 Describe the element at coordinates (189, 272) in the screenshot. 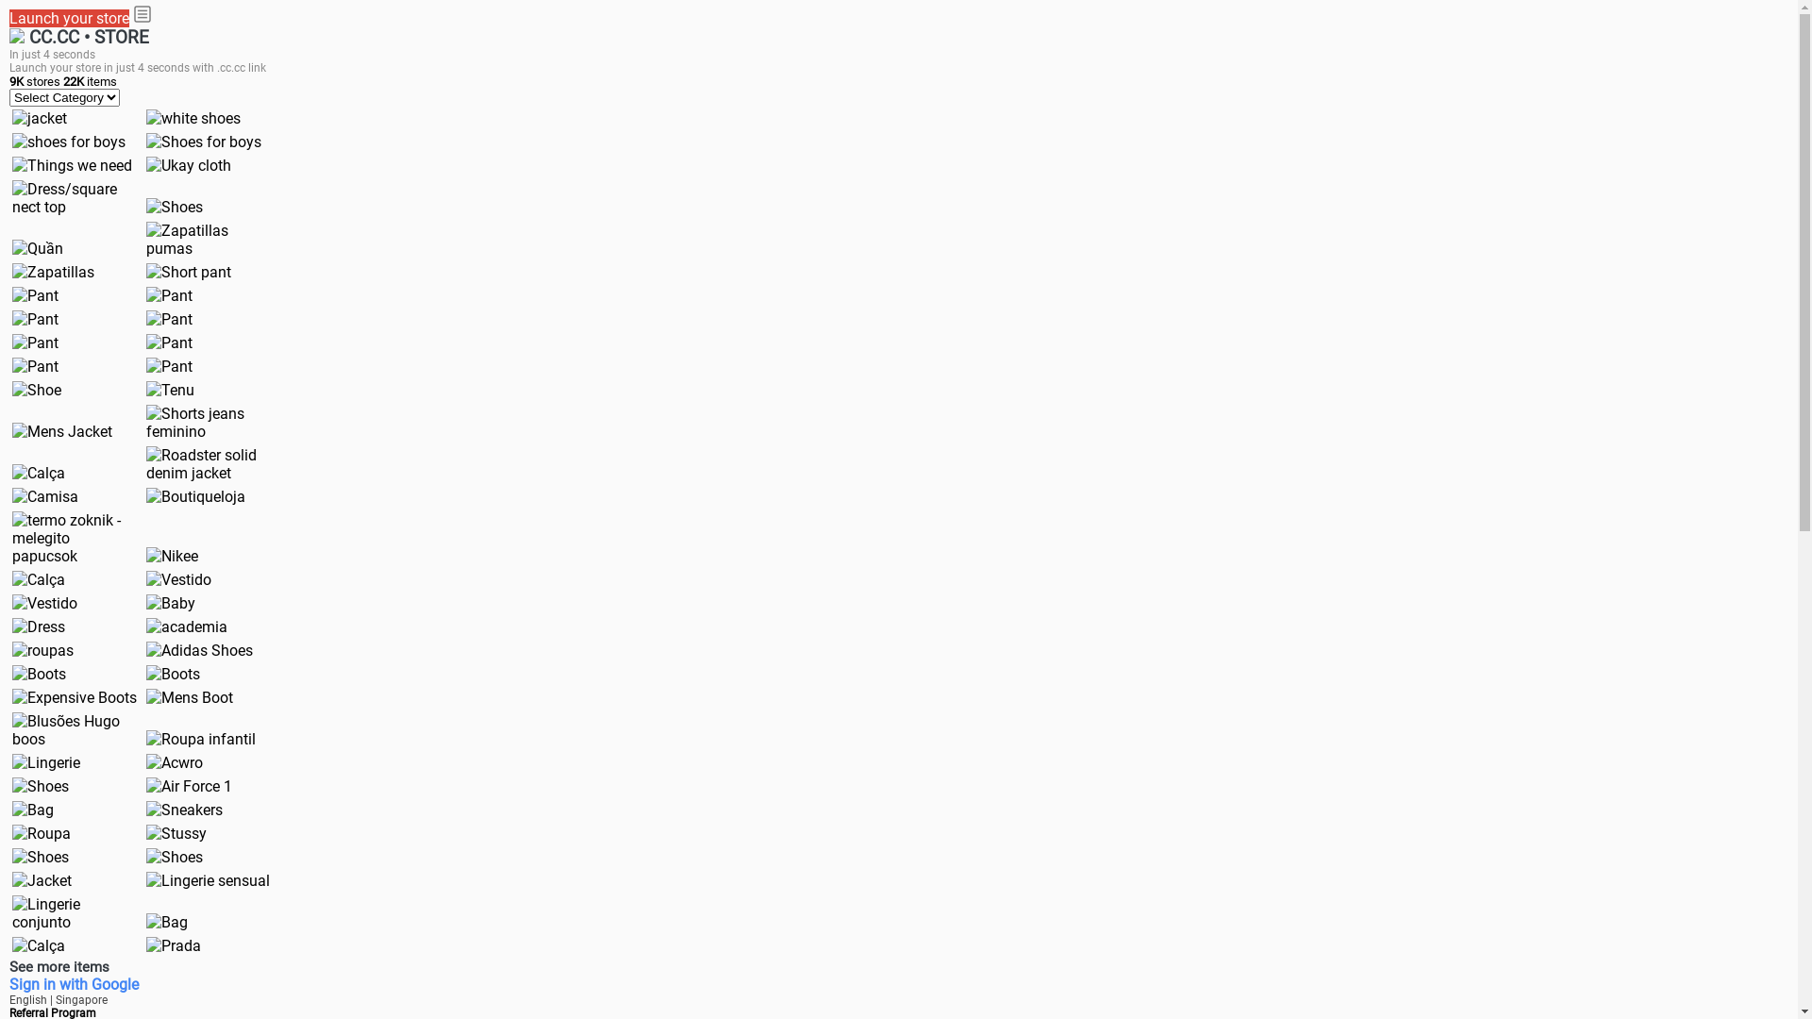

I see `Short pant` at that location.